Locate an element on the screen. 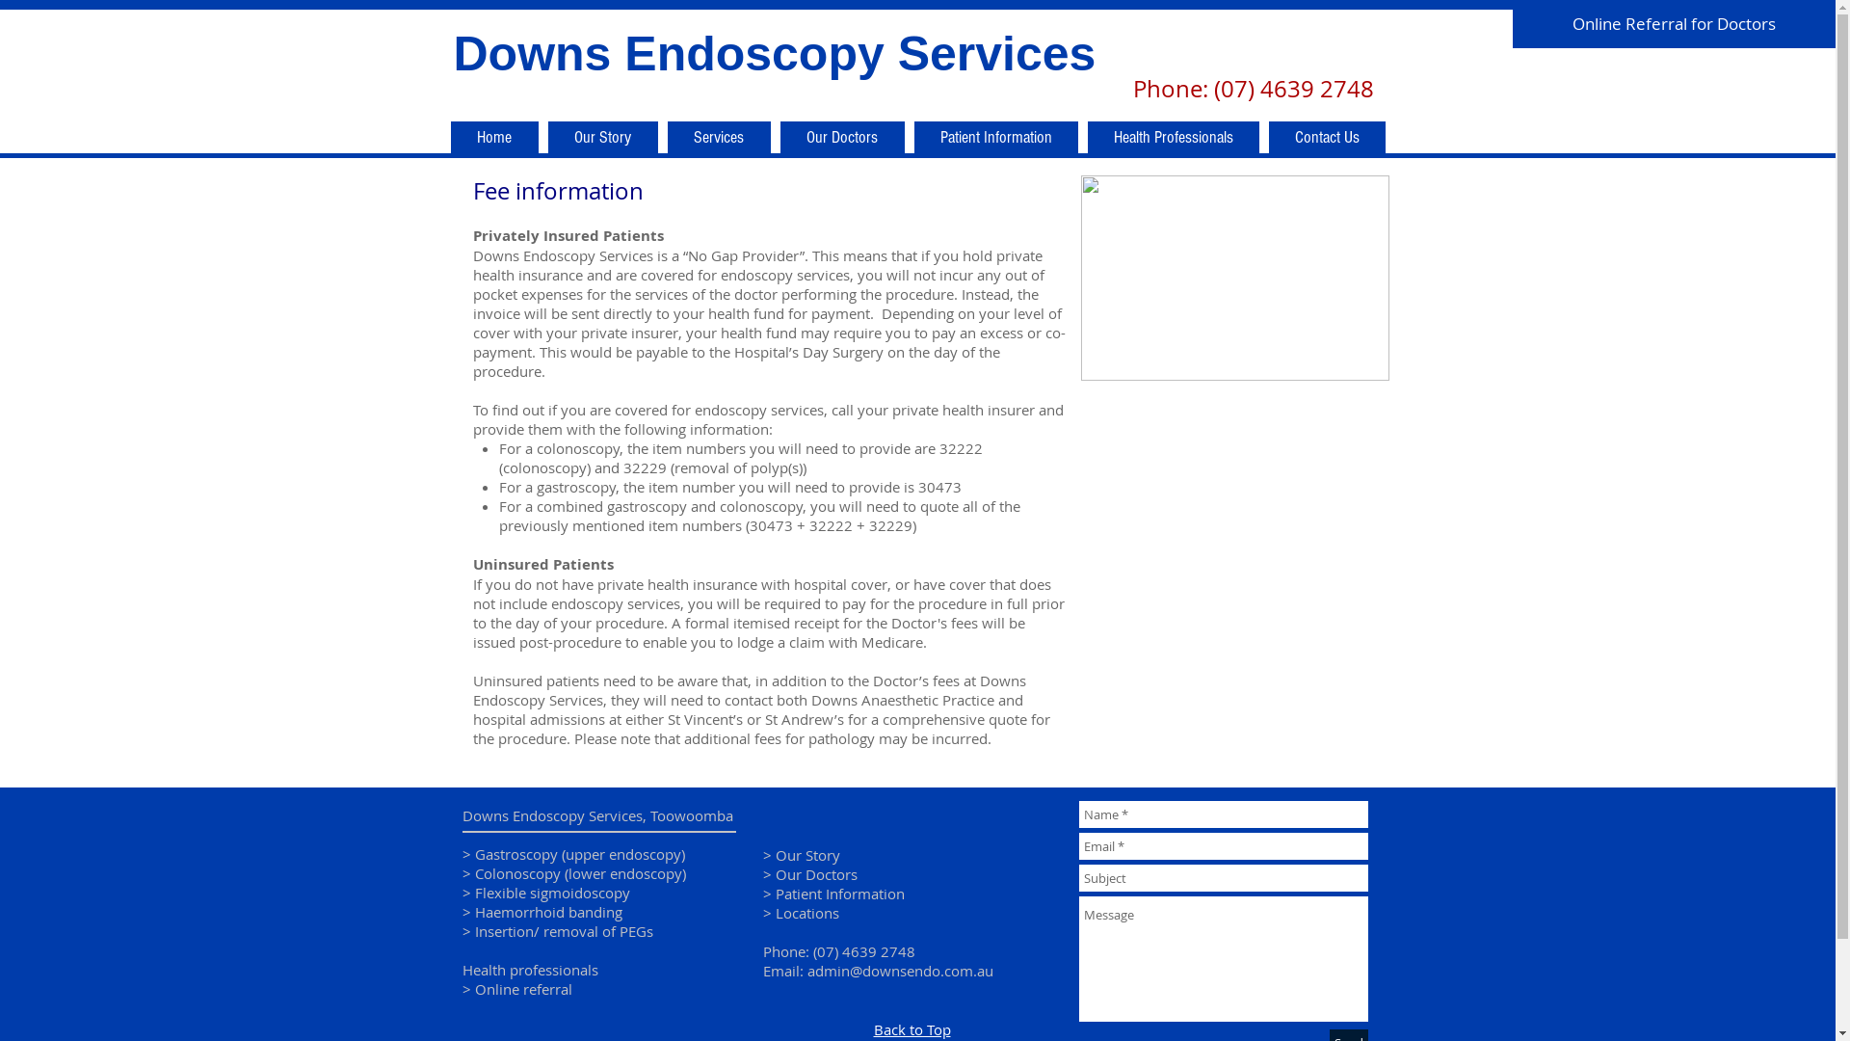 The image size is (1850, 1041). Home is located at coordinates (495, 137).